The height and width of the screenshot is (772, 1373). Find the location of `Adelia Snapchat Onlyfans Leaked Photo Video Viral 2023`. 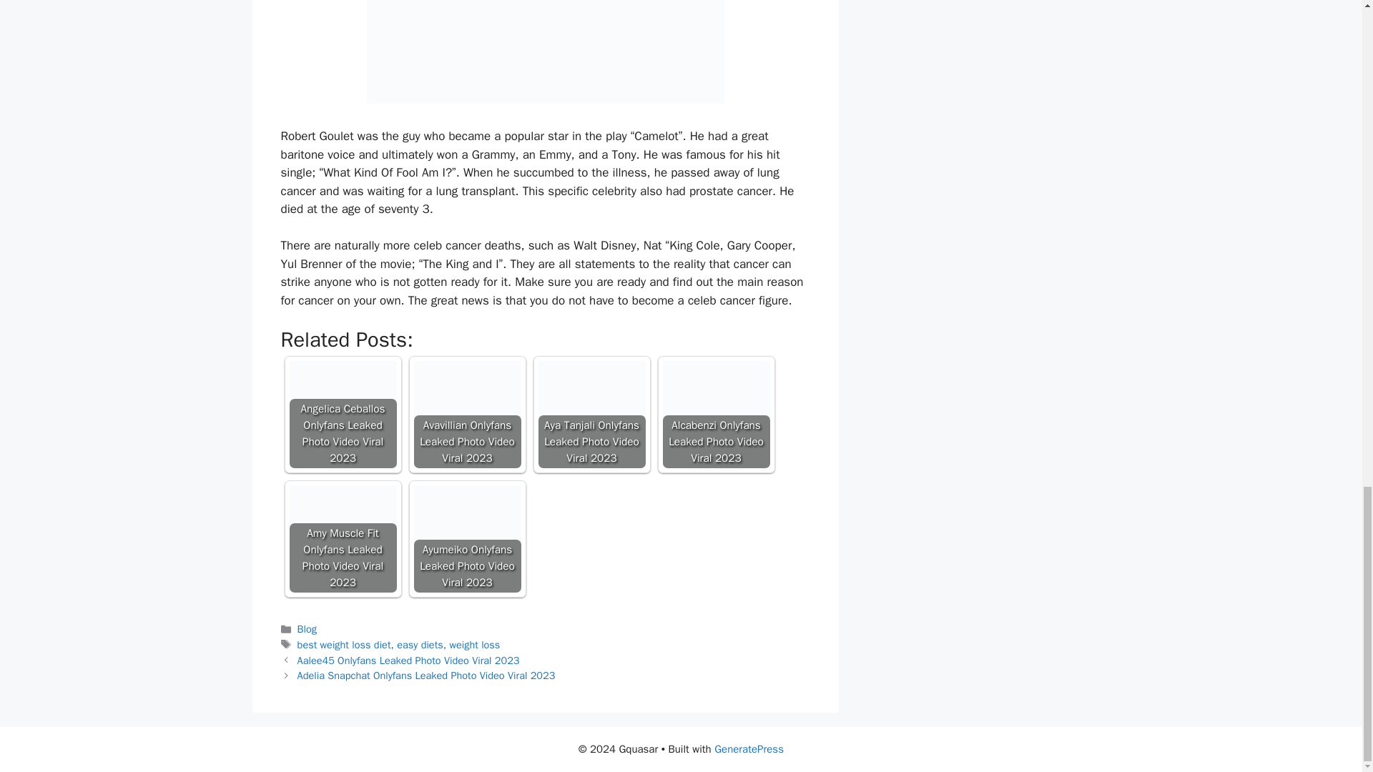

Adelia Snapchat Onlyfans Leaked Photo Video Viral 2023 is located at coordinates (426, 675).